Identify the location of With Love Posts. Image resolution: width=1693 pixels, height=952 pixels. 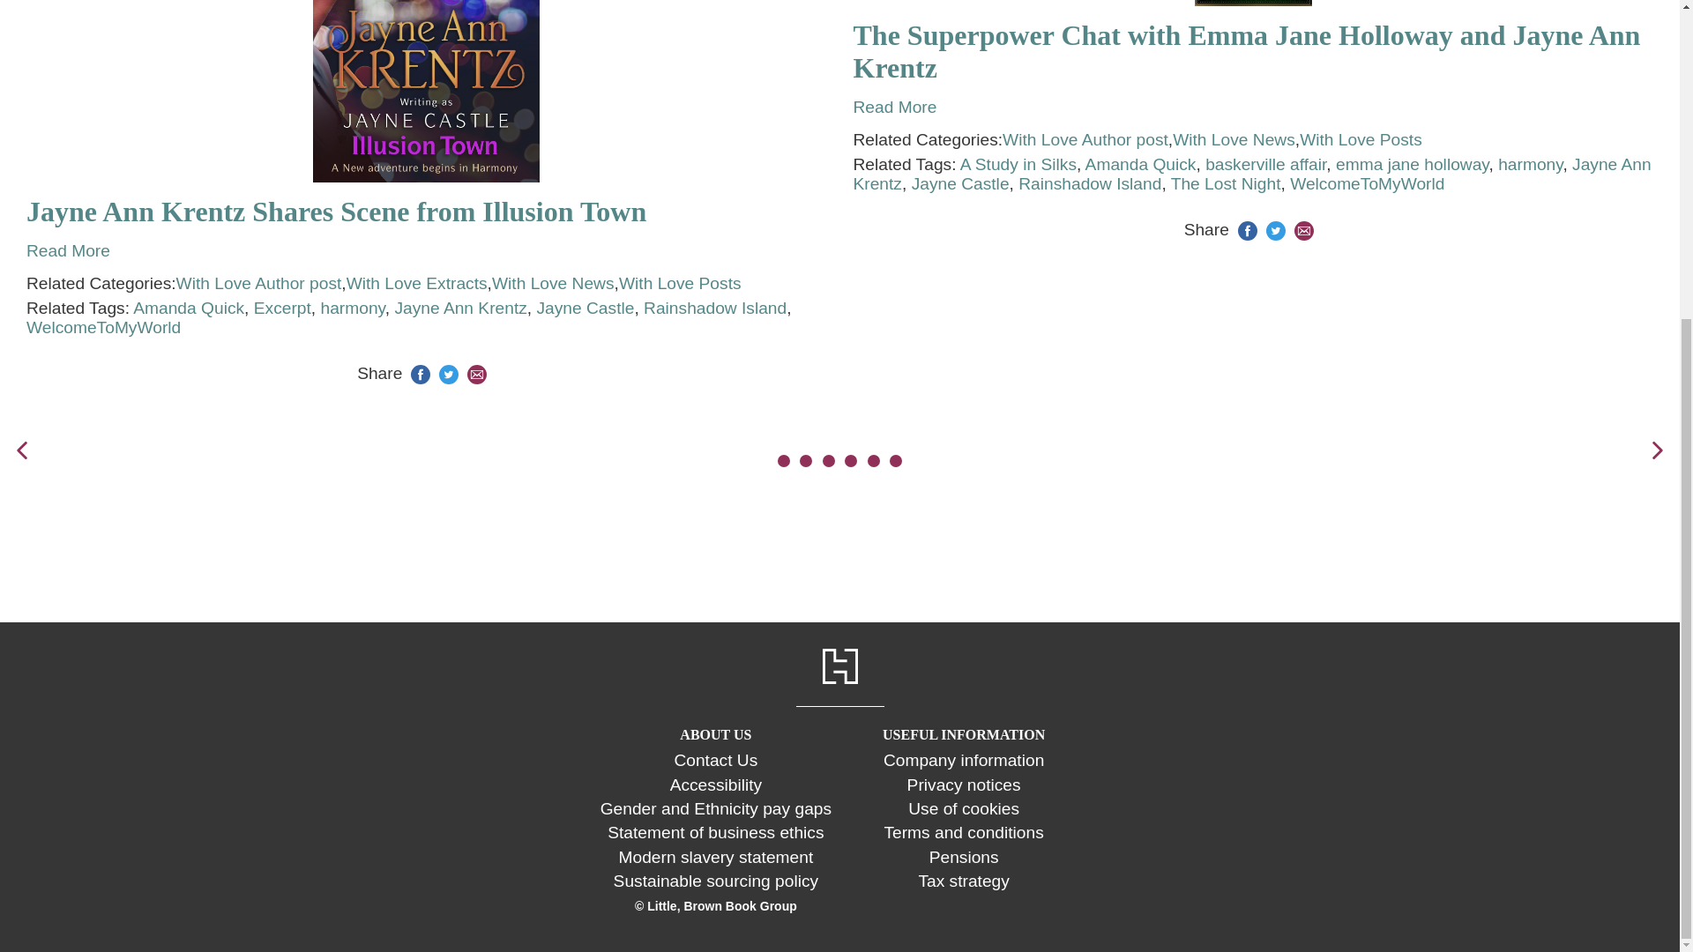
(680, 284).